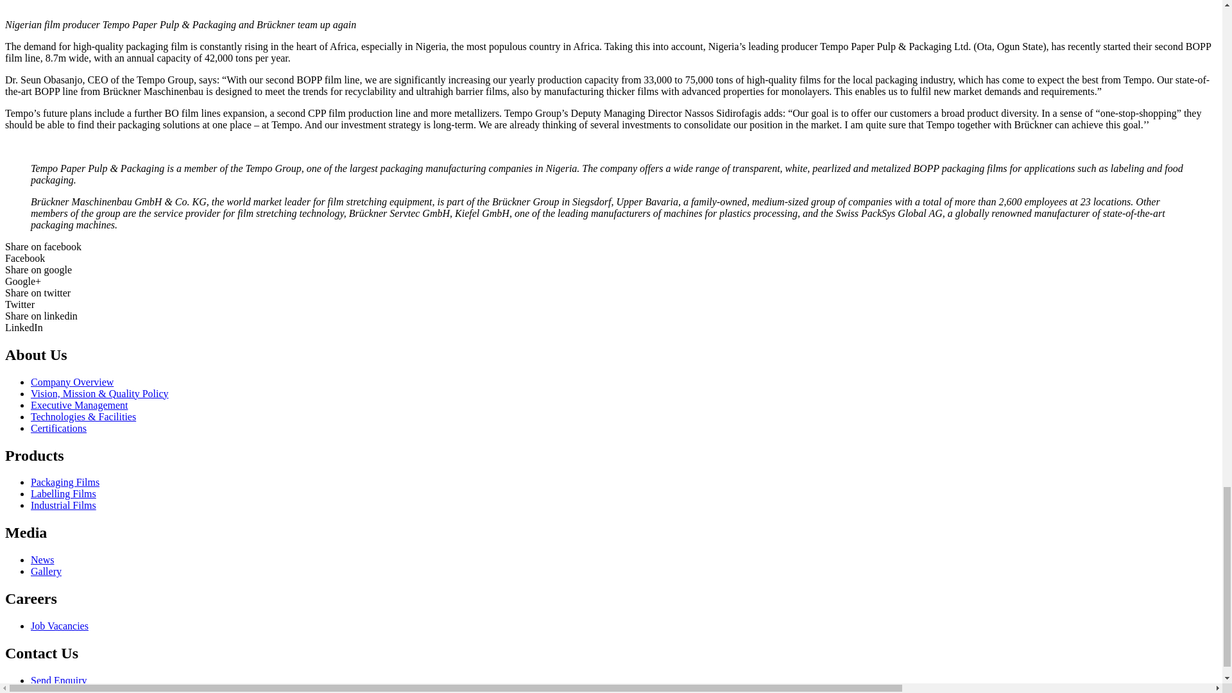 This screenshot has width=1232, height=693. What do you see at coordinates (80, 406) in the screenshot?
I see `Executive Management` at bounding box center [80, 406].